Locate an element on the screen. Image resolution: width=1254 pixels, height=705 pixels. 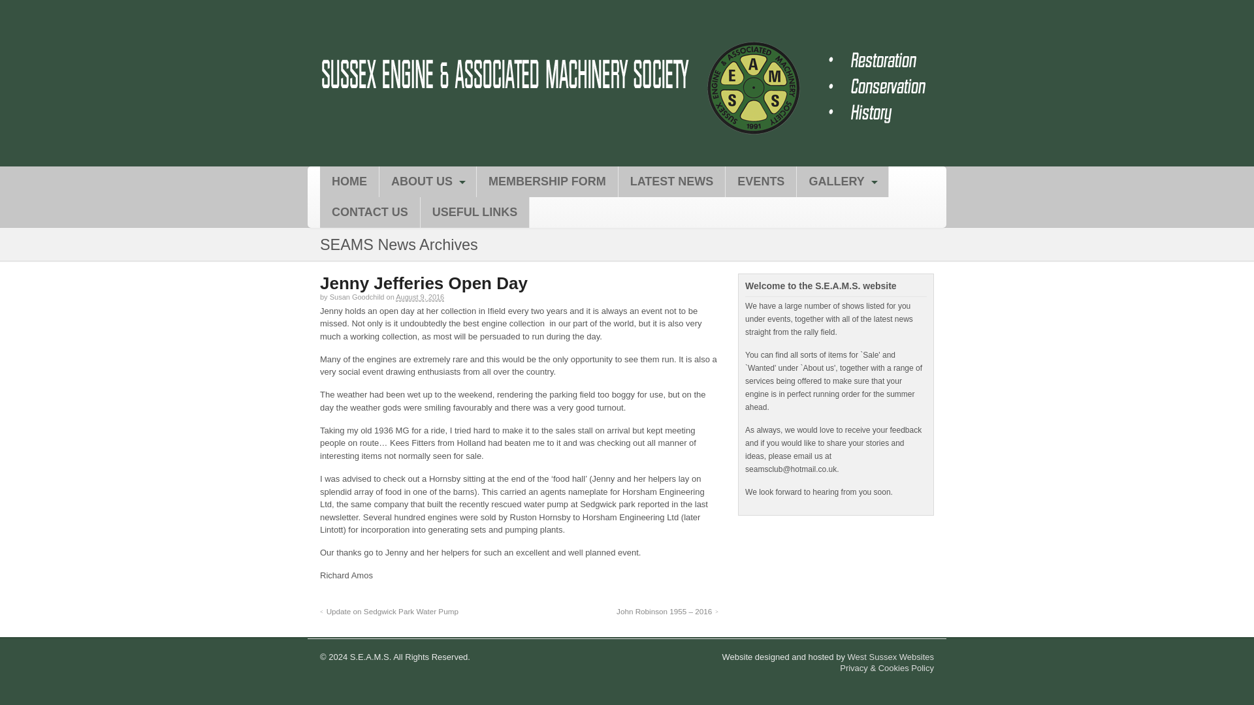
Sussex Engine and Associated Machinery Society is located at coordinates (627, 131).